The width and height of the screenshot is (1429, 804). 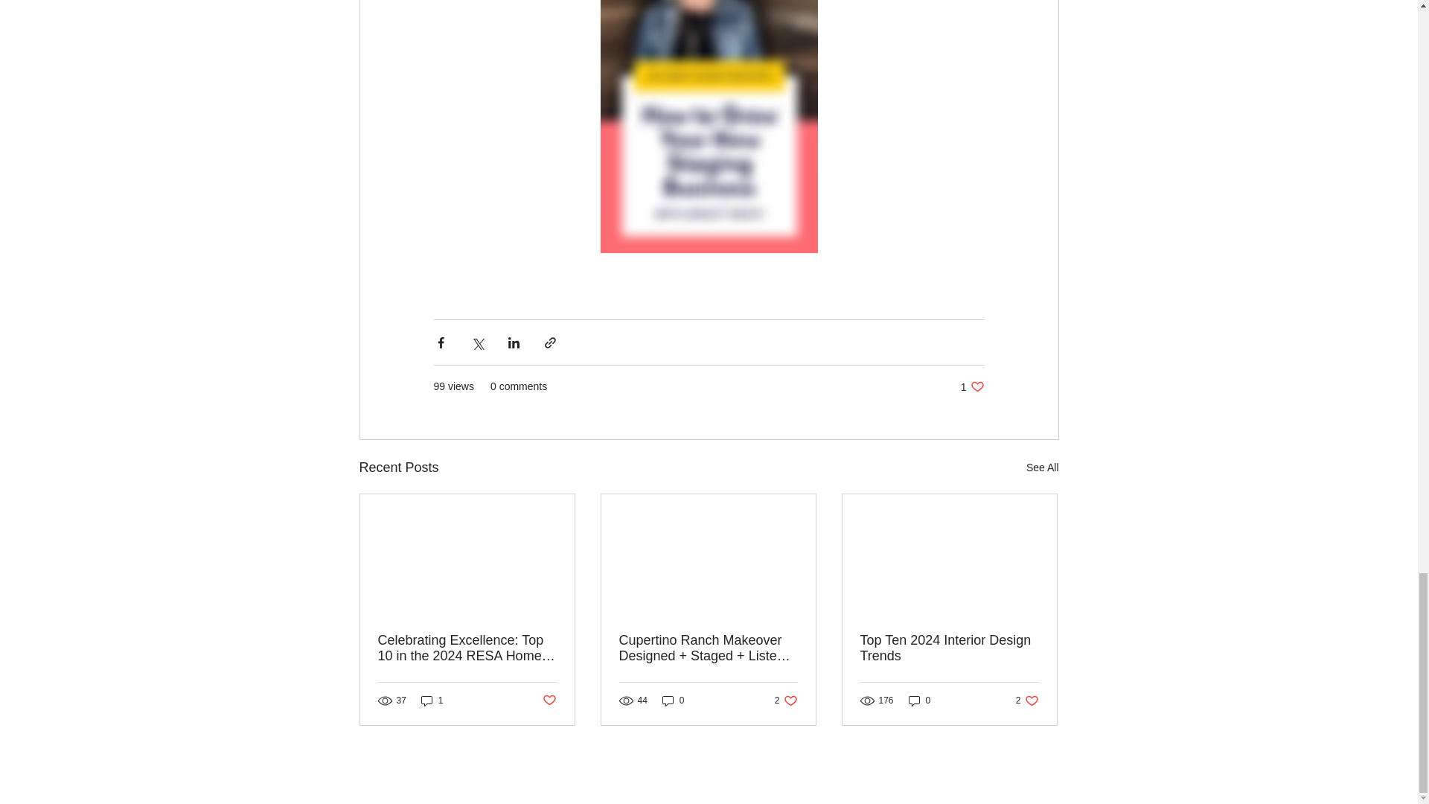 What do you see at coordinates (786, 700) in the screenshot?
I see `Post not marked as liked` at bounding box center [786, 700].